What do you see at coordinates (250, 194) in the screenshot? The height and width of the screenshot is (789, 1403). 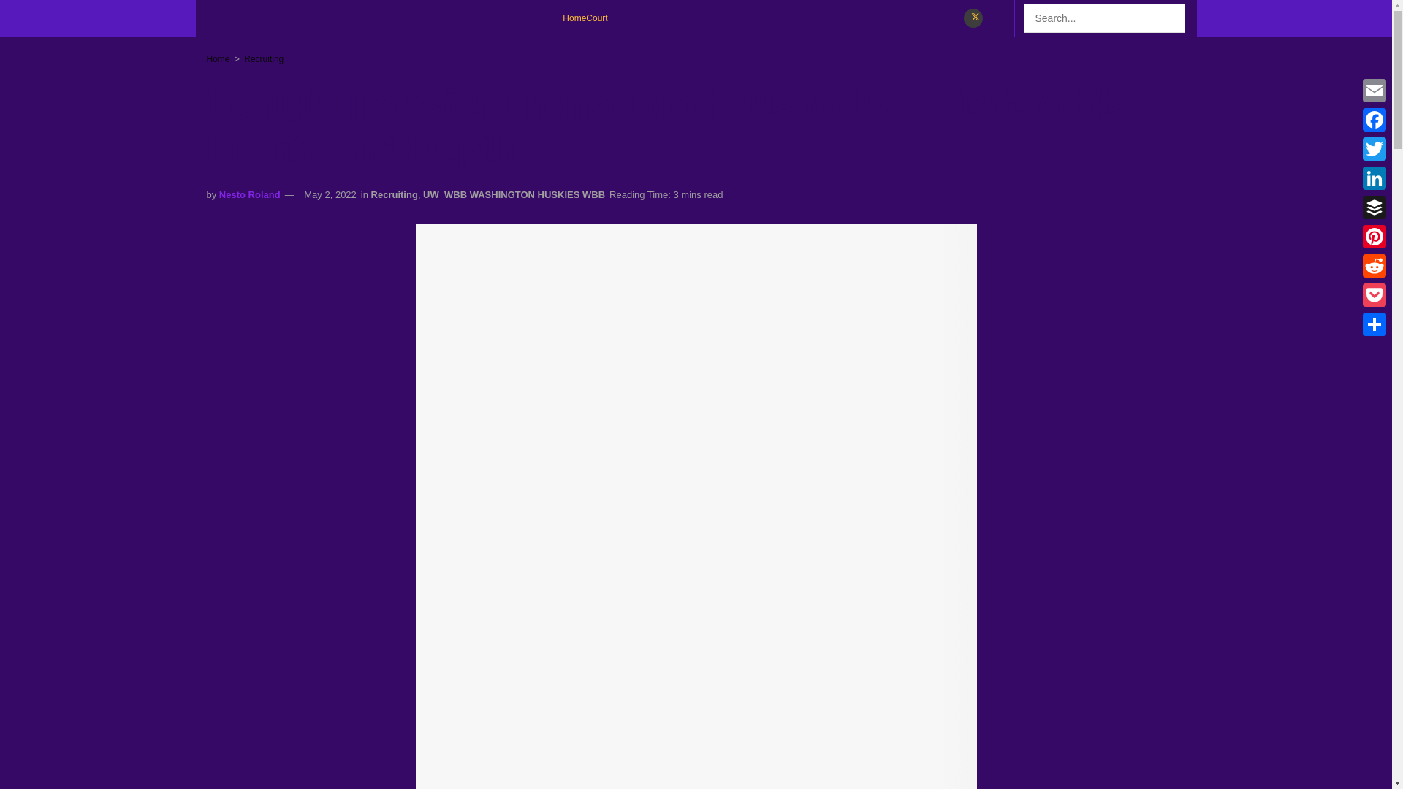 I see `Nesto Roland` at bounding box center [250, 194].